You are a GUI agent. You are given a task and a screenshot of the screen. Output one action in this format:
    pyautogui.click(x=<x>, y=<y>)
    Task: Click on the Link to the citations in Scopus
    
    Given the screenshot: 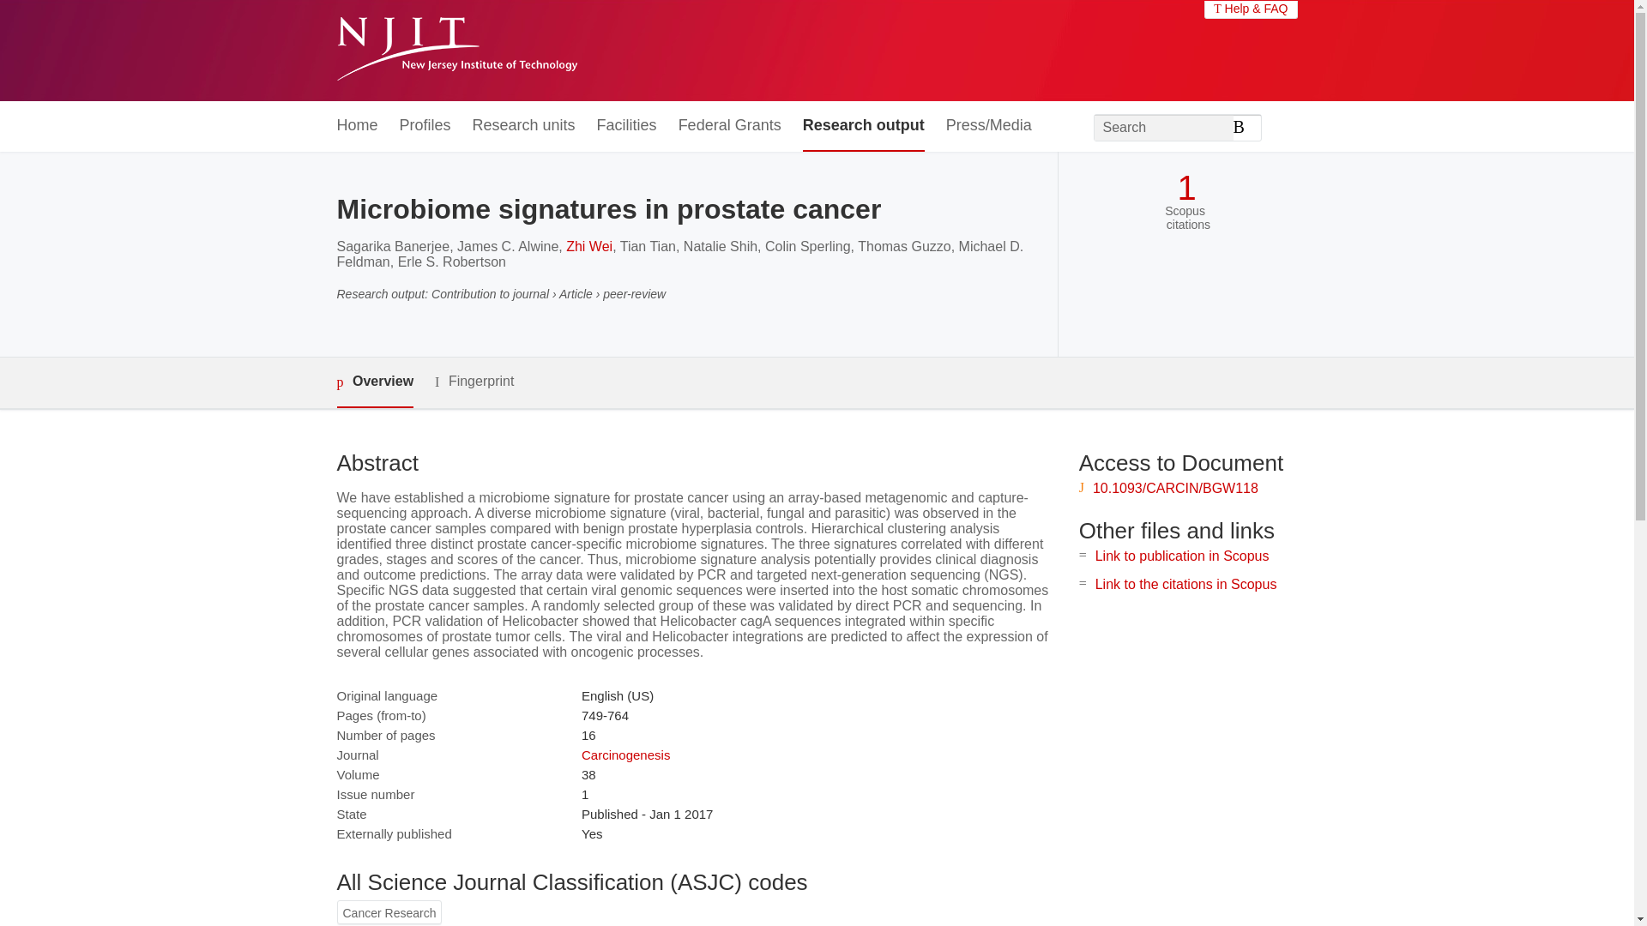 What is the action you would take?
    pyautogui.click(x=1185, y=584)
    